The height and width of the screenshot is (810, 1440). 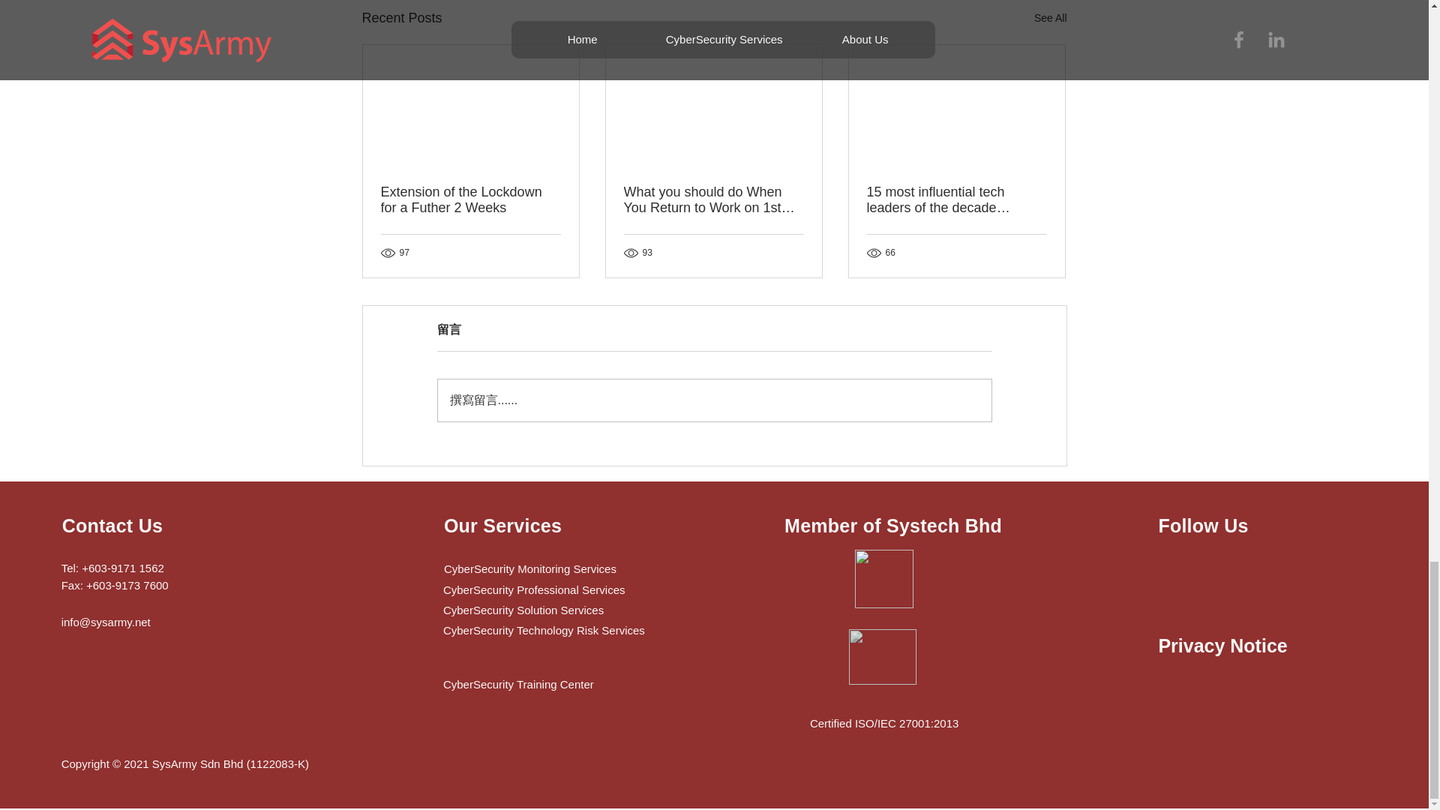 I want to click on msc.png, so click(x=883, y=579).